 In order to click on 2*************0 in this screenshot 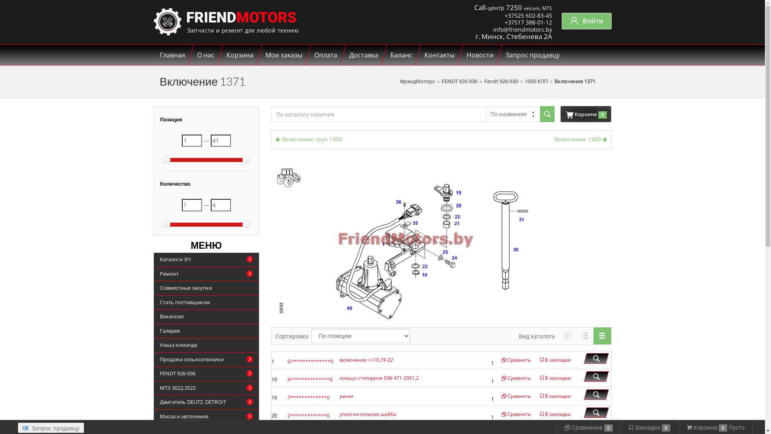, I will do `click(308, 416)`.